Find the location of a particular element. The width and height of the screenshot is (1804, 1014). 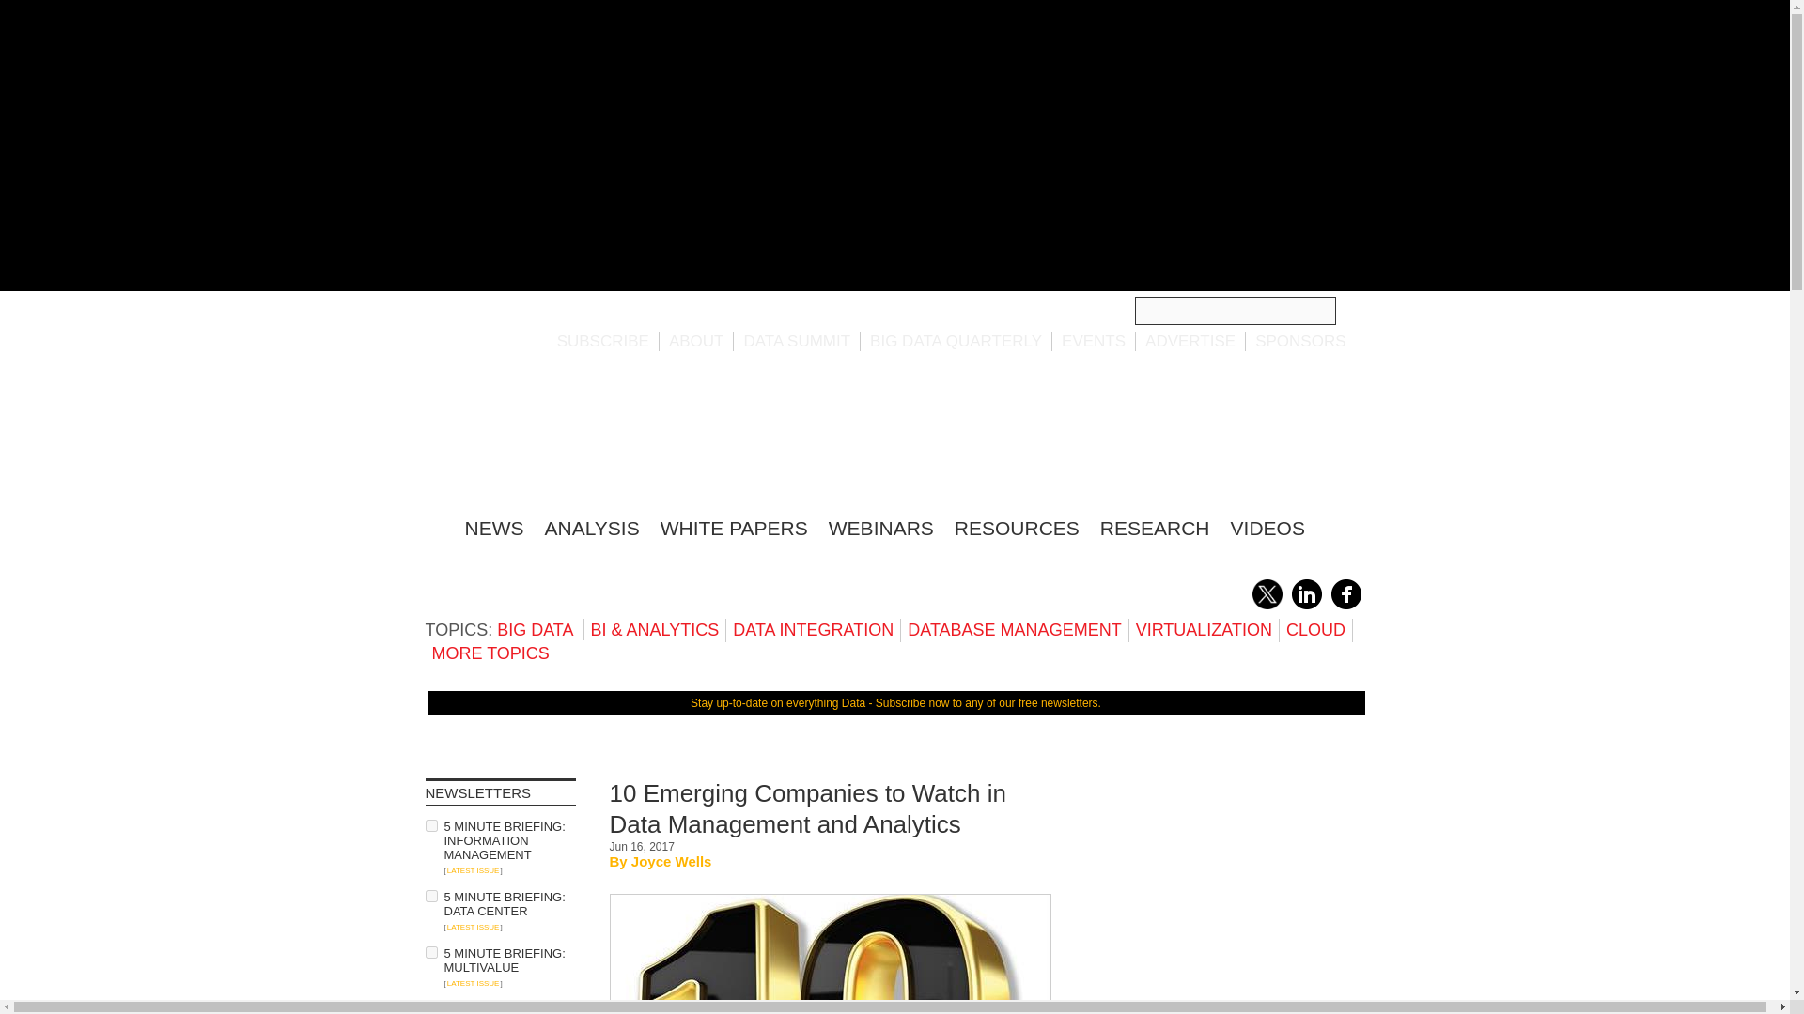

DBTA is located at coordinates (538, 437).